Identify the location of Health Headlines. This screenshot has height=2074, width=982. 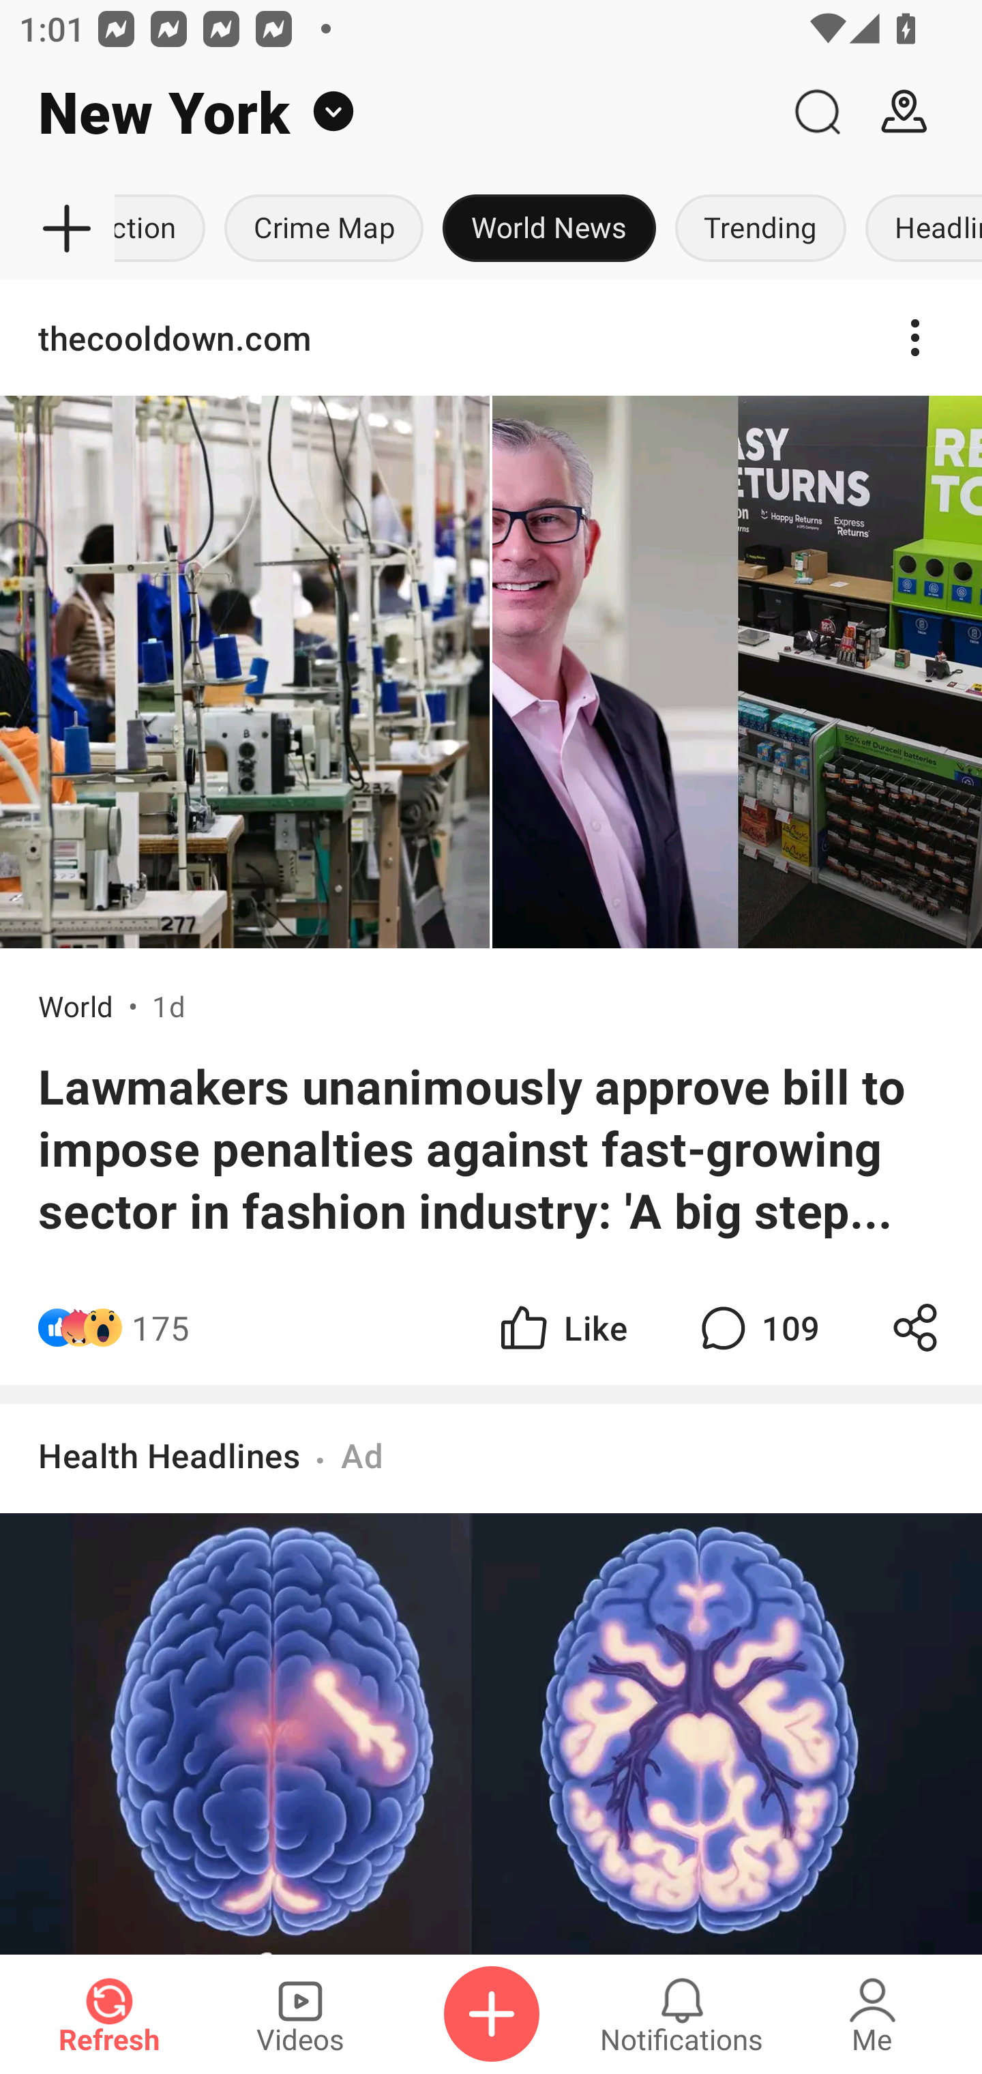
(169, 1455).